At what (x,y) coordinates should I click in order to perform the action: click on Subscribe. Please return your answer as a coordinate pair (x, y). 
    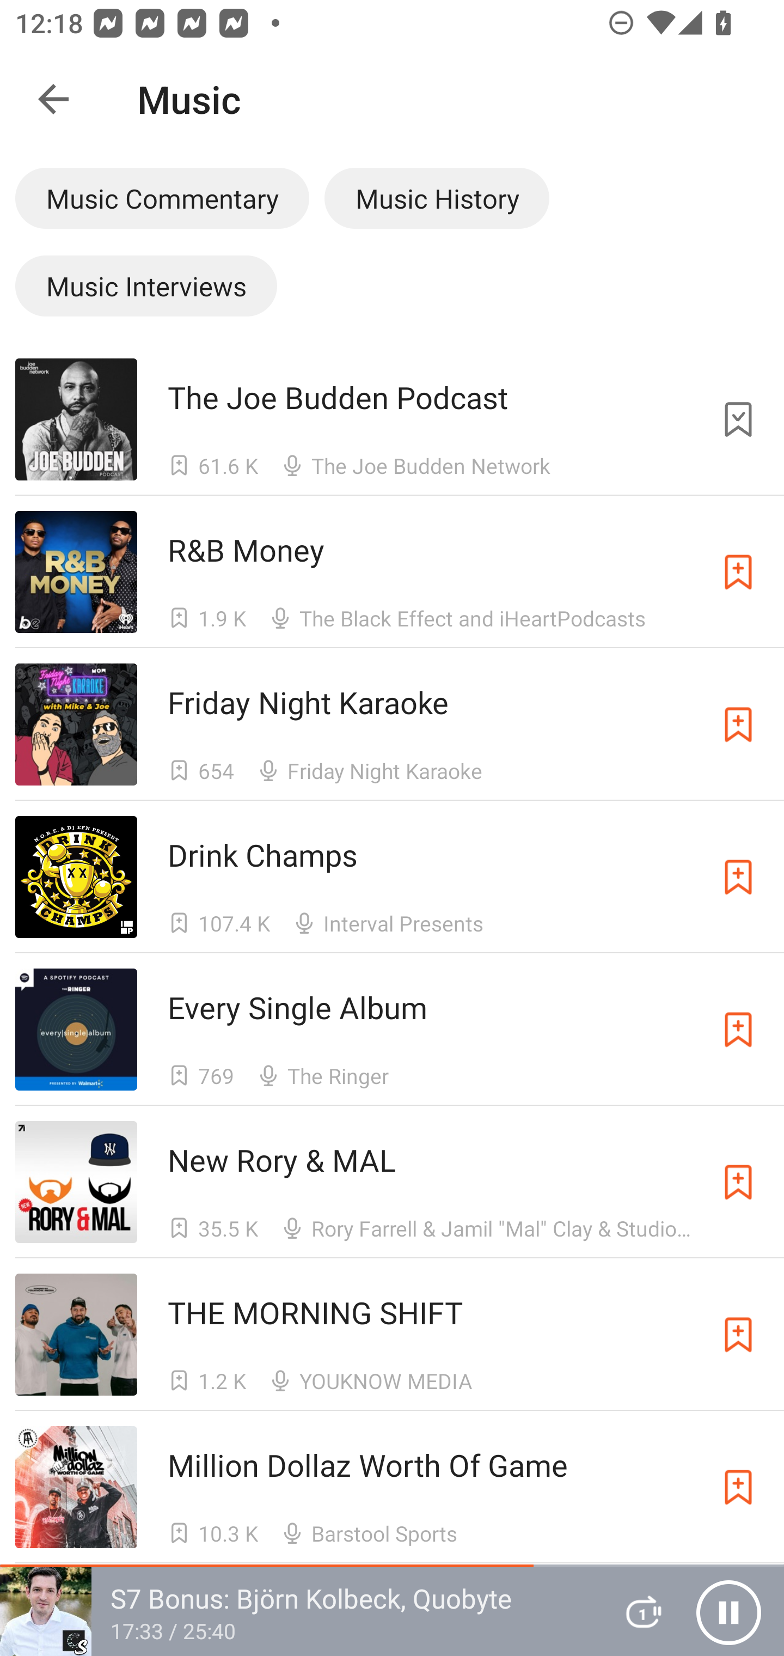
    Looking at the image, I should click on (738, 724).